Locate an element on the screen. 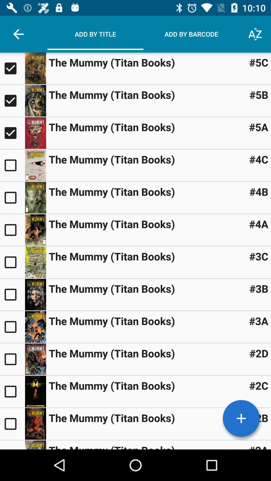  choose item next to the the mummy titan is located at coordinates (258, 256).